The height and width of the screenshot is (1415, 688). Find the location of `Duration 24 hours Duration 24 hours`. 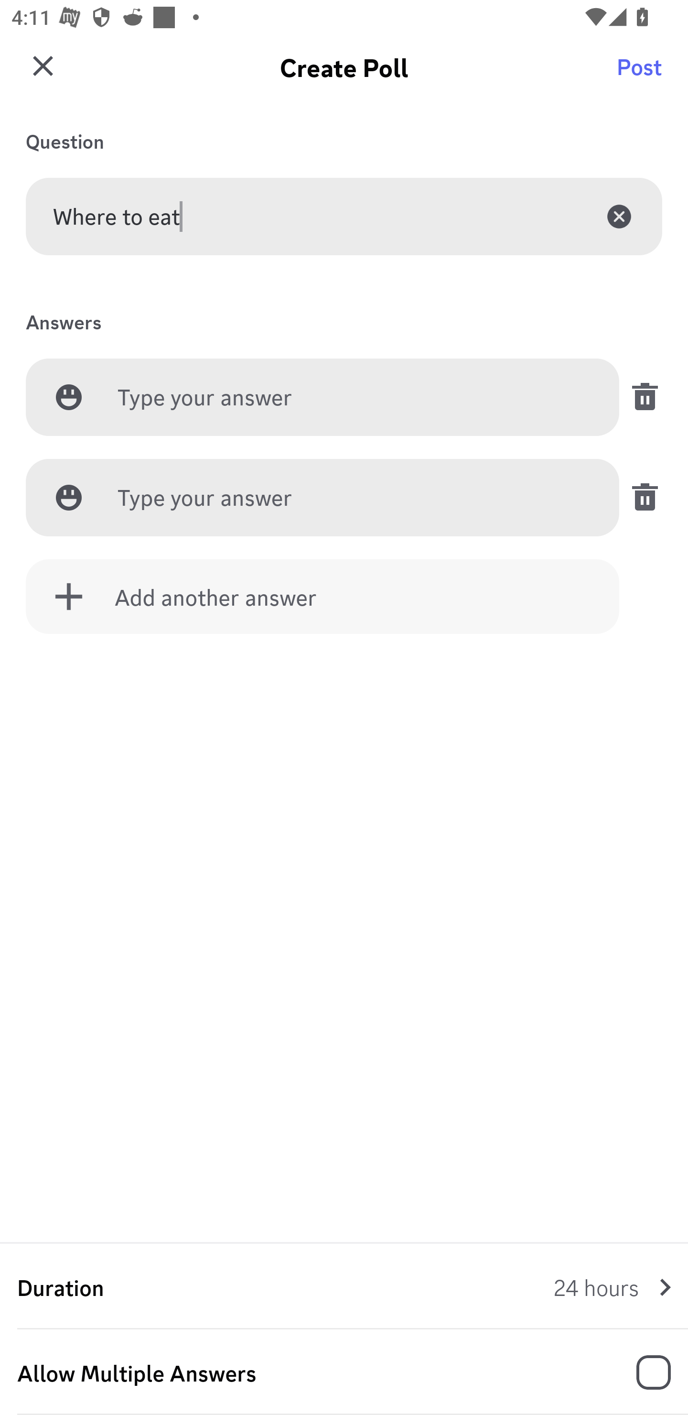

Duration 24 hours Duration 24 hours is located at coordinates (344, 1287).